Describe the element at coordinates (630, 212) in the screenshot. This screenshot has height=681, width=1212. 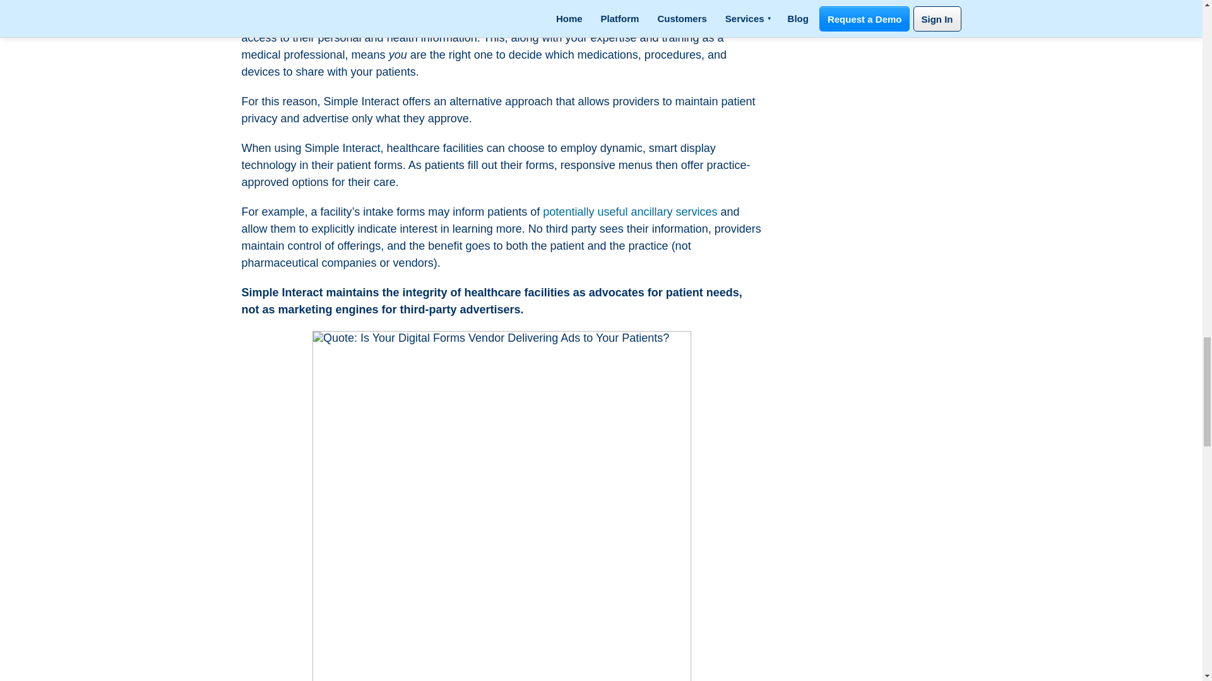
I see `potentially useful ancillary services` at that location.